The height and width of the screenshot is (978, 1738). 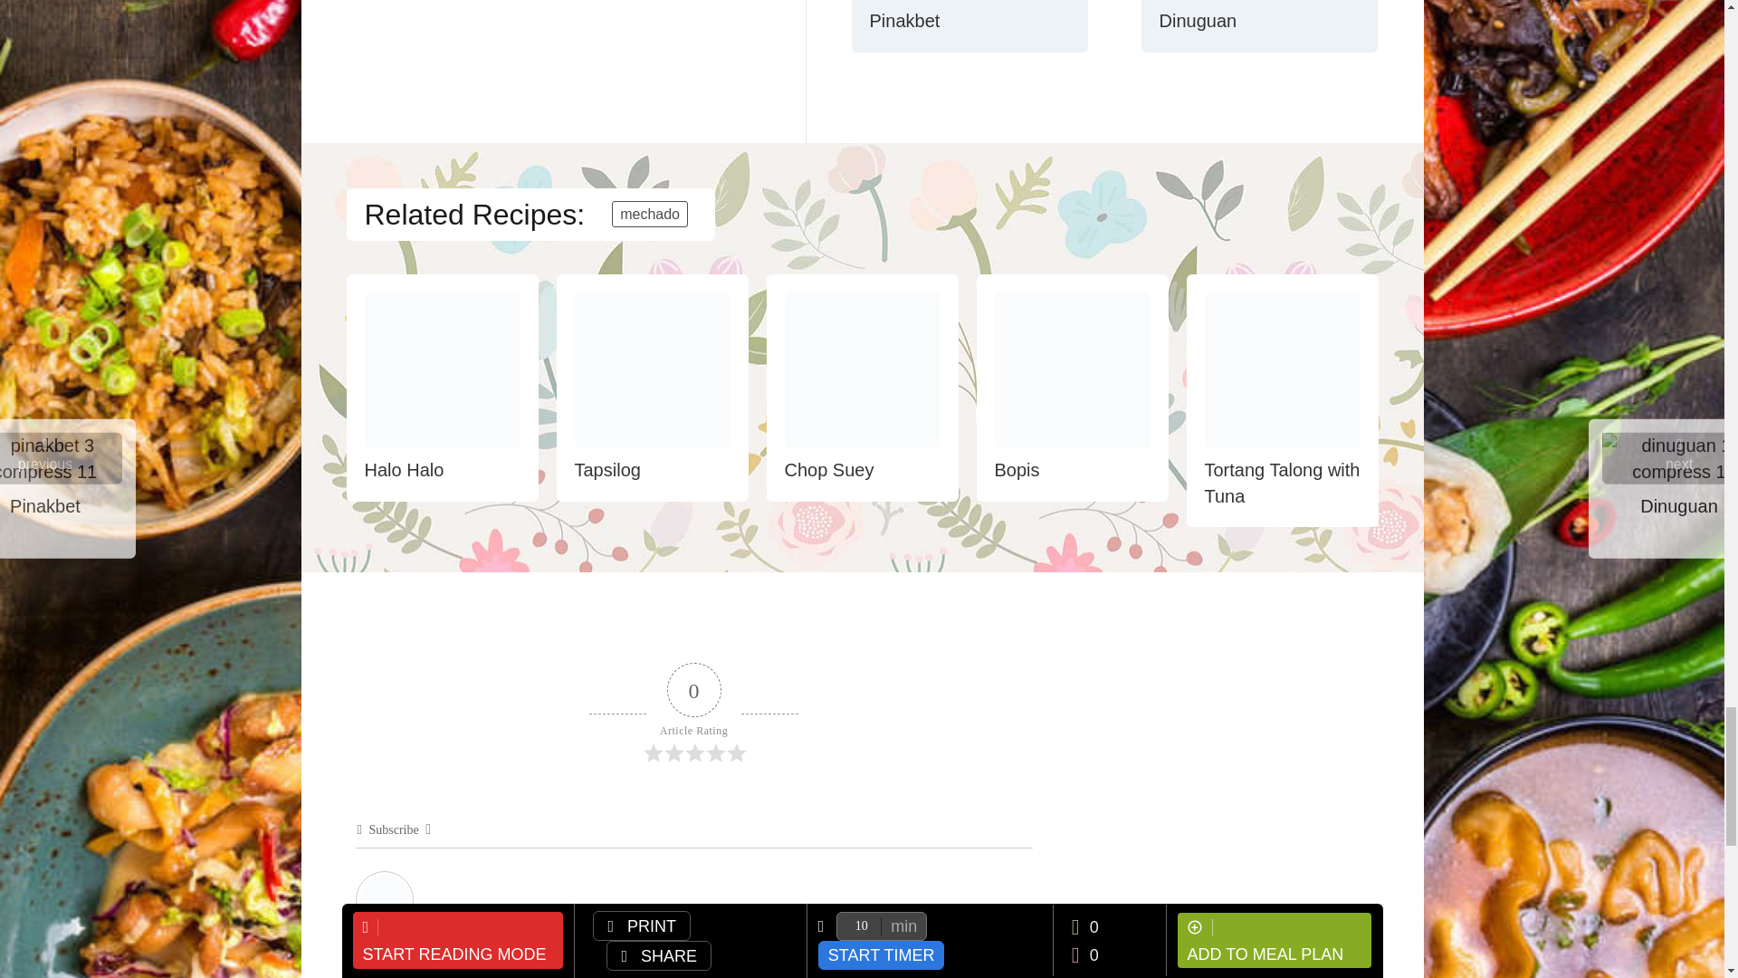 I want to click on tapsilog compress 1 Tapsilog, so click(x=652, y=369).